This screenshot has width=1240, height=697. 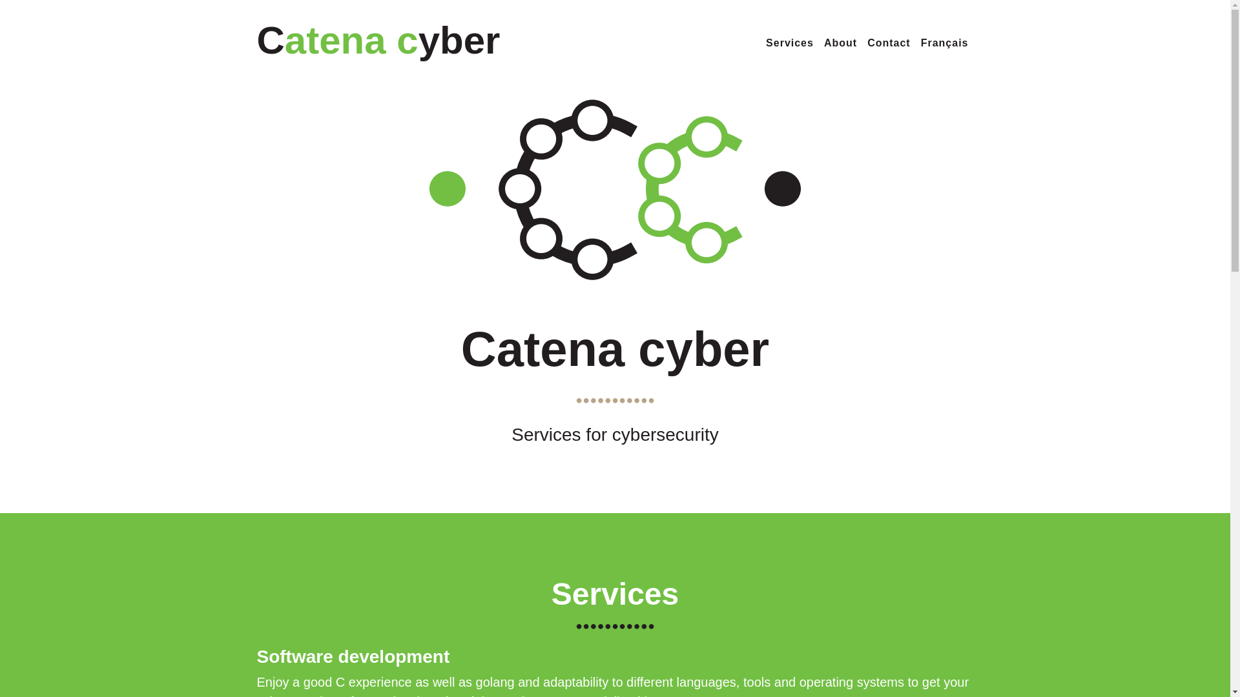 I want to click on Catena cyber, so click(x=378, y=40).